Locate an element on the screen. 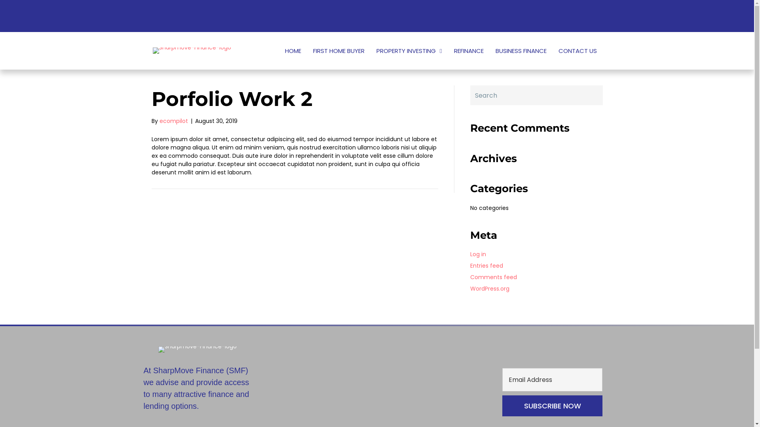  Comments feed is located at coordinates (494, 277).